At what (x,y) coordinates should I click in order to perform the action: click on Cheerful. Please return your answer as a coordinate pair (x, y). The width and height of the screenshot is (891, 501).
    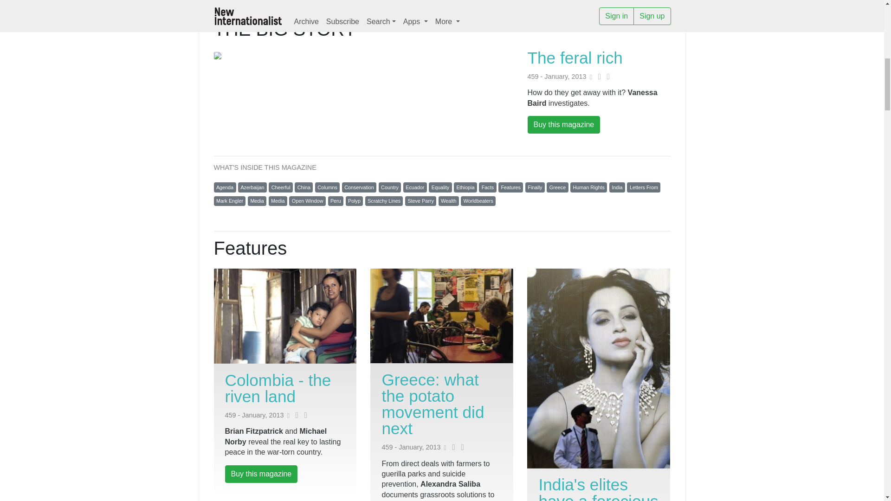
    Looking at the image, I should click on (281, 187).